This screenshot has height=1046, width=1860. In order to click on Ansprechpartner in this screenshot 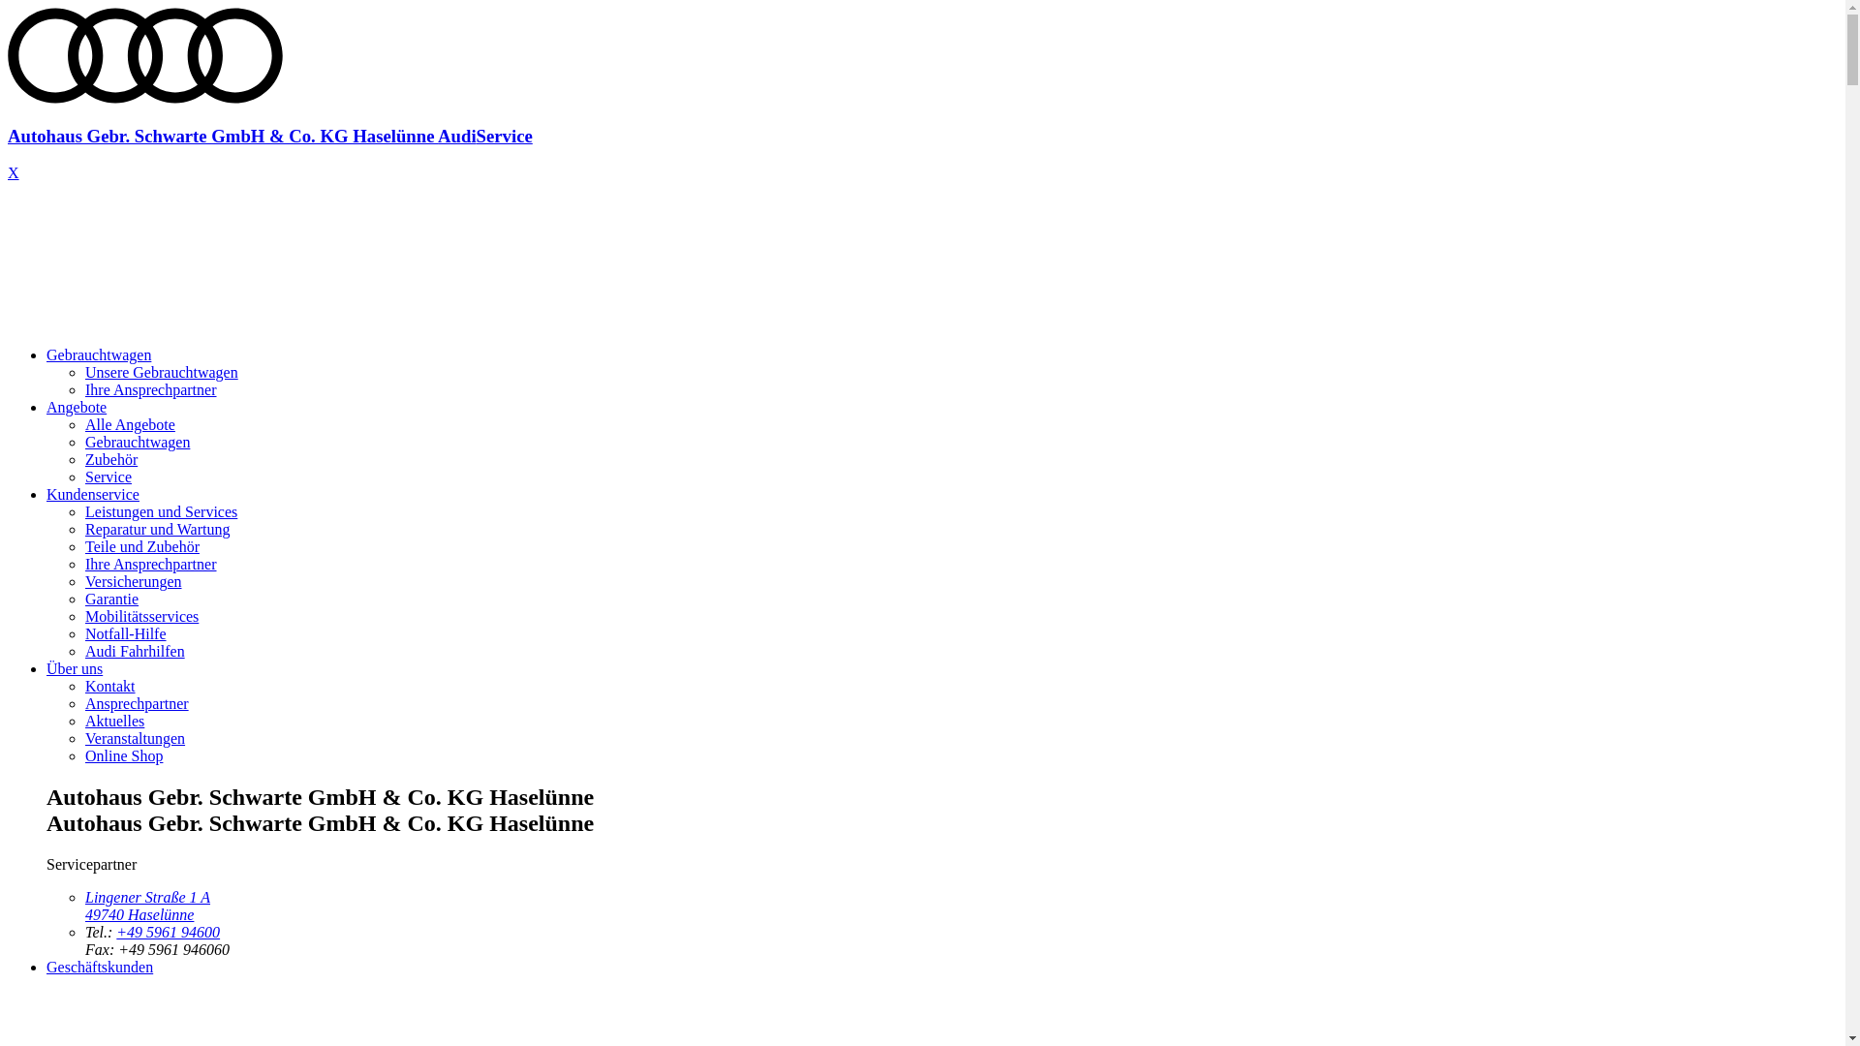, I will do `click(138, 703)`.